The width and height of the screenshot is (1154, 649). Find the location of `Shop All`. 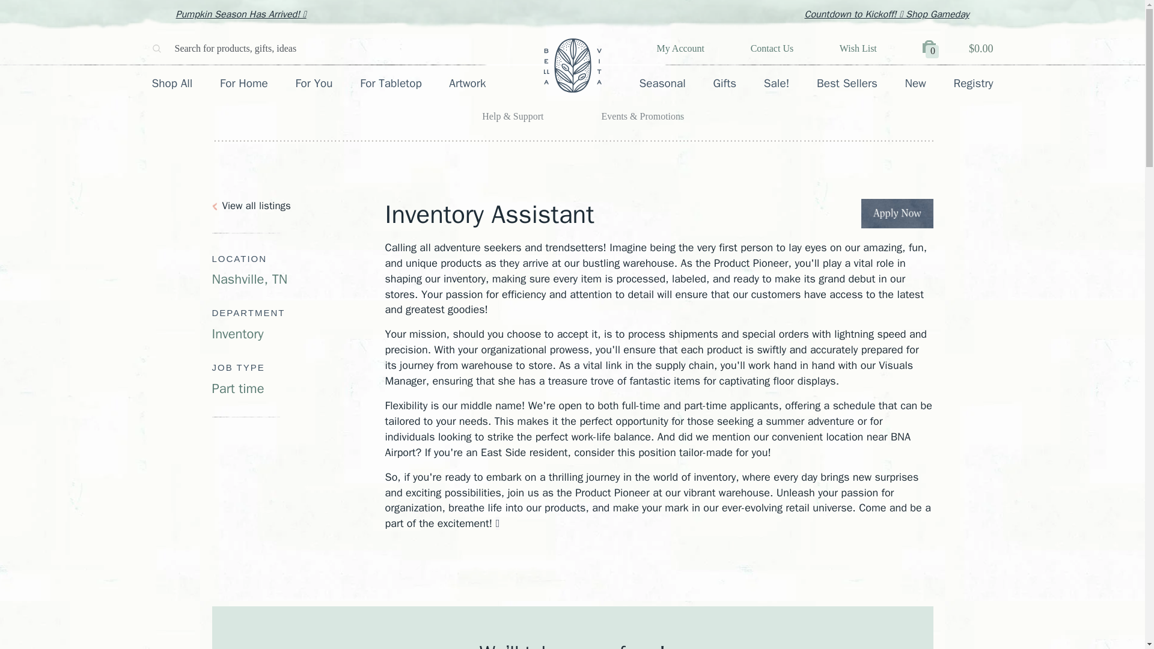

Shop All is located at coordinates (172, 83).